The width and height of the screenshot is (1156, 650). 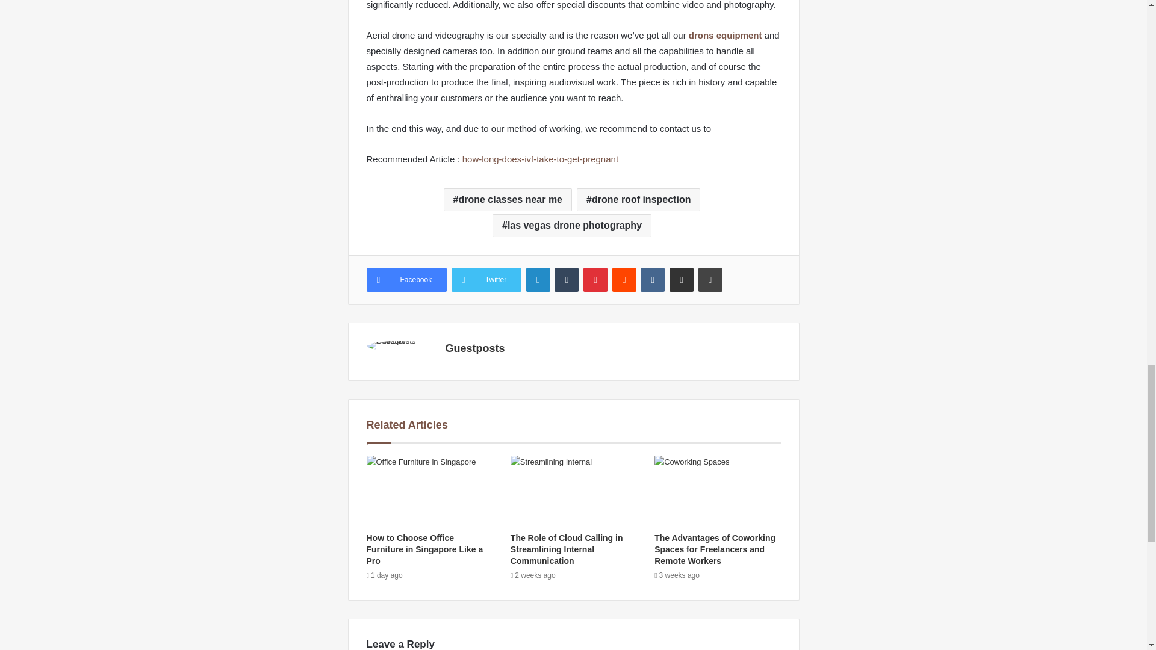 What do you see at coordinates (424, 549) in the screenshot?
I see `How to Choose Office Furniture in Singapore Like a Pro` at bounding box center [424, 549].